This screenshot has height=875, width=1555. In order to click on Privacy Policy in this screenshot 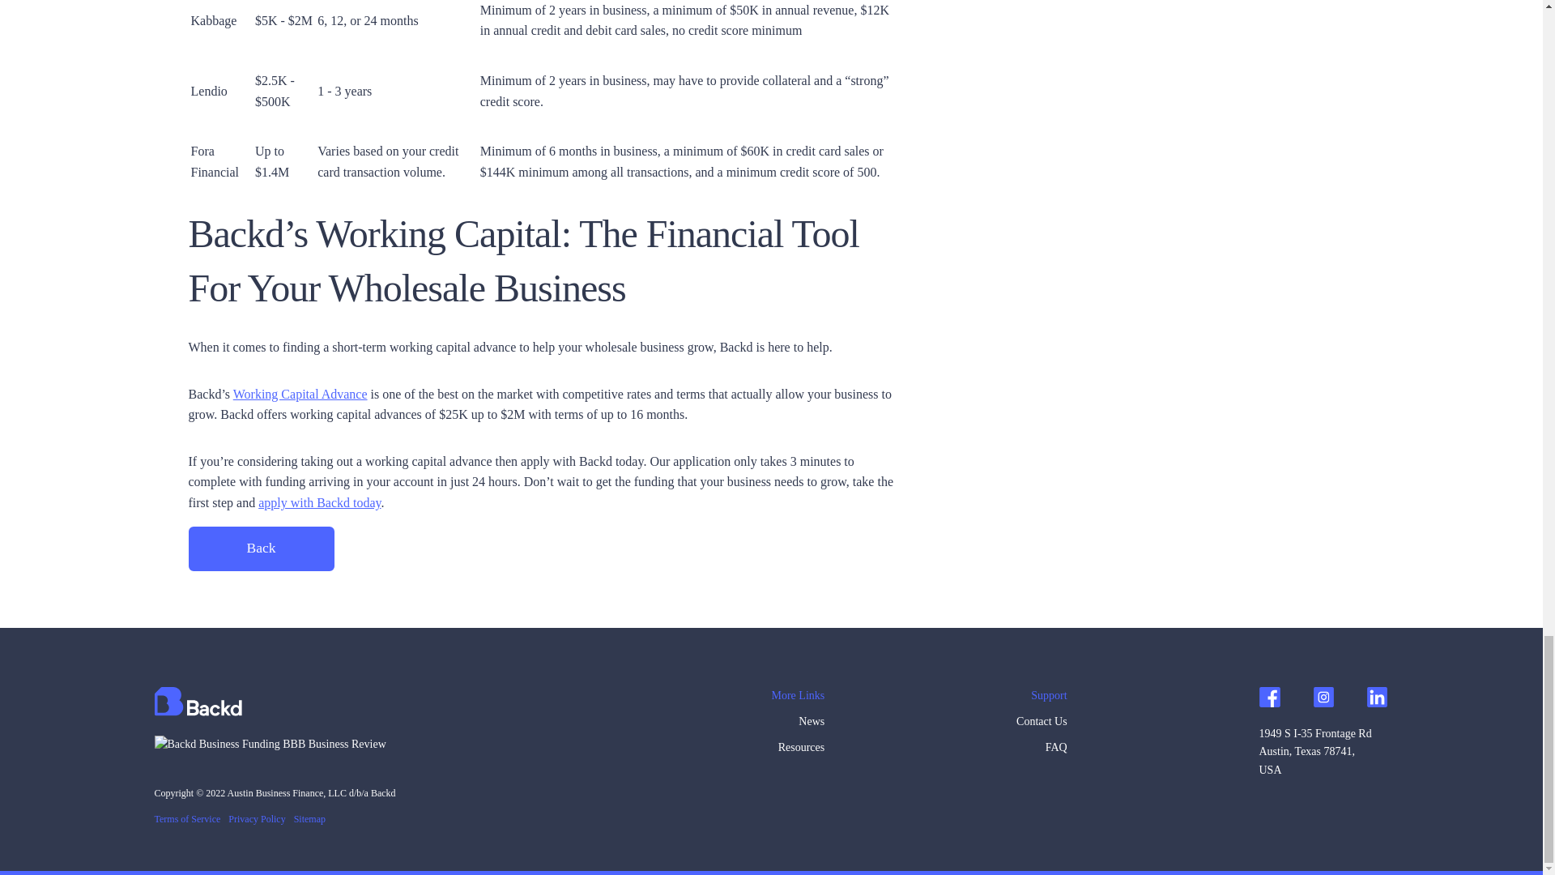, I will do `click(261, 819)`.